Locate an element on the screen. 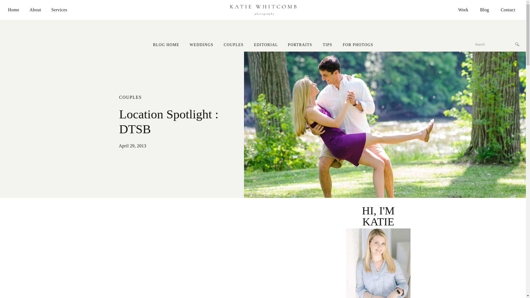  BLOG HOME is located at coordinates (166, 44).